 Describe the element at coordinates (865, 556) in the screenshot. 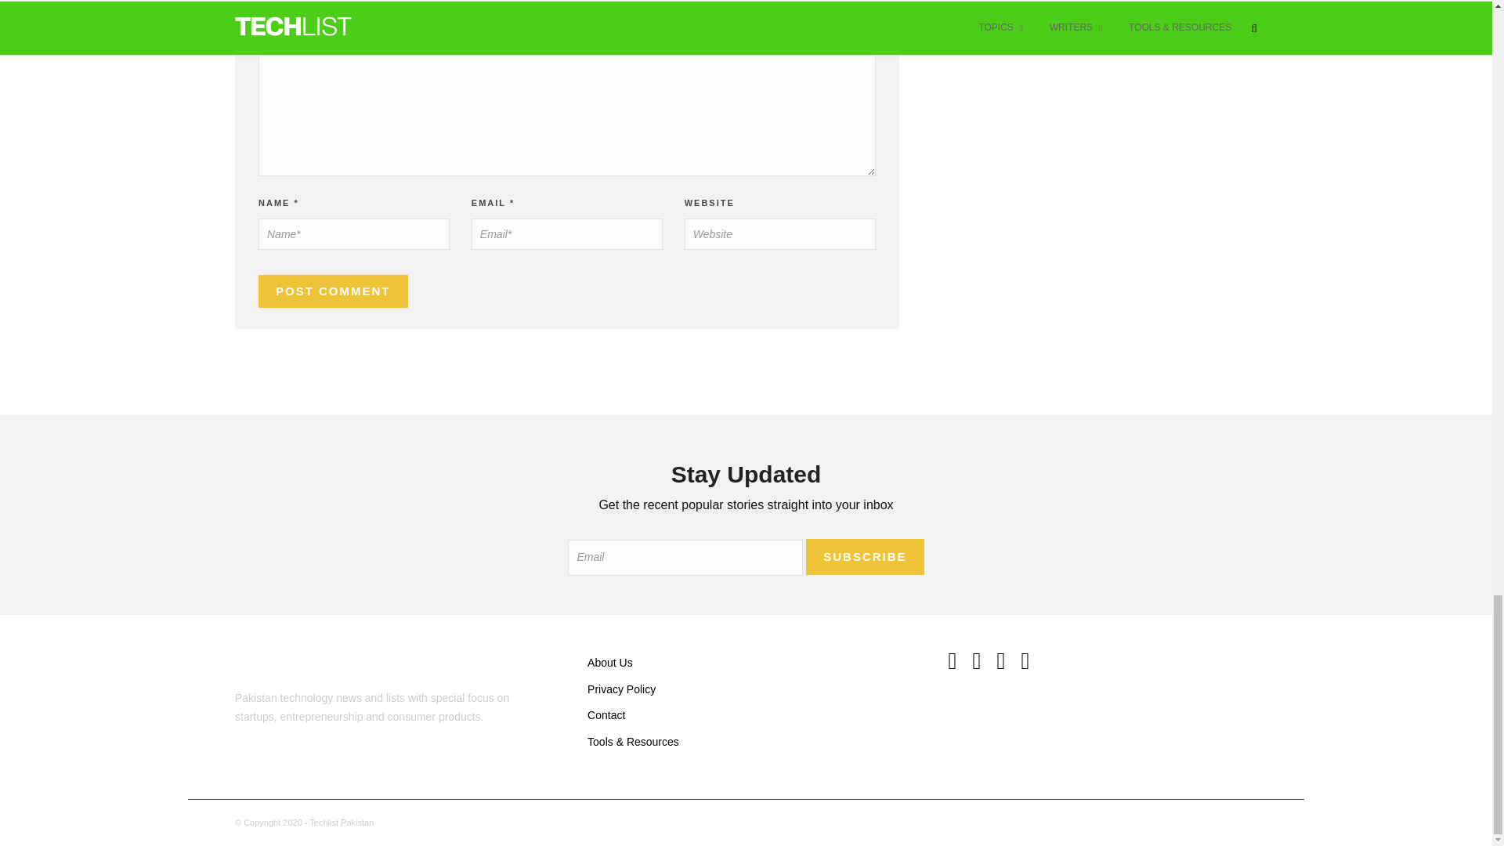

I see `Subscribe` at that location.